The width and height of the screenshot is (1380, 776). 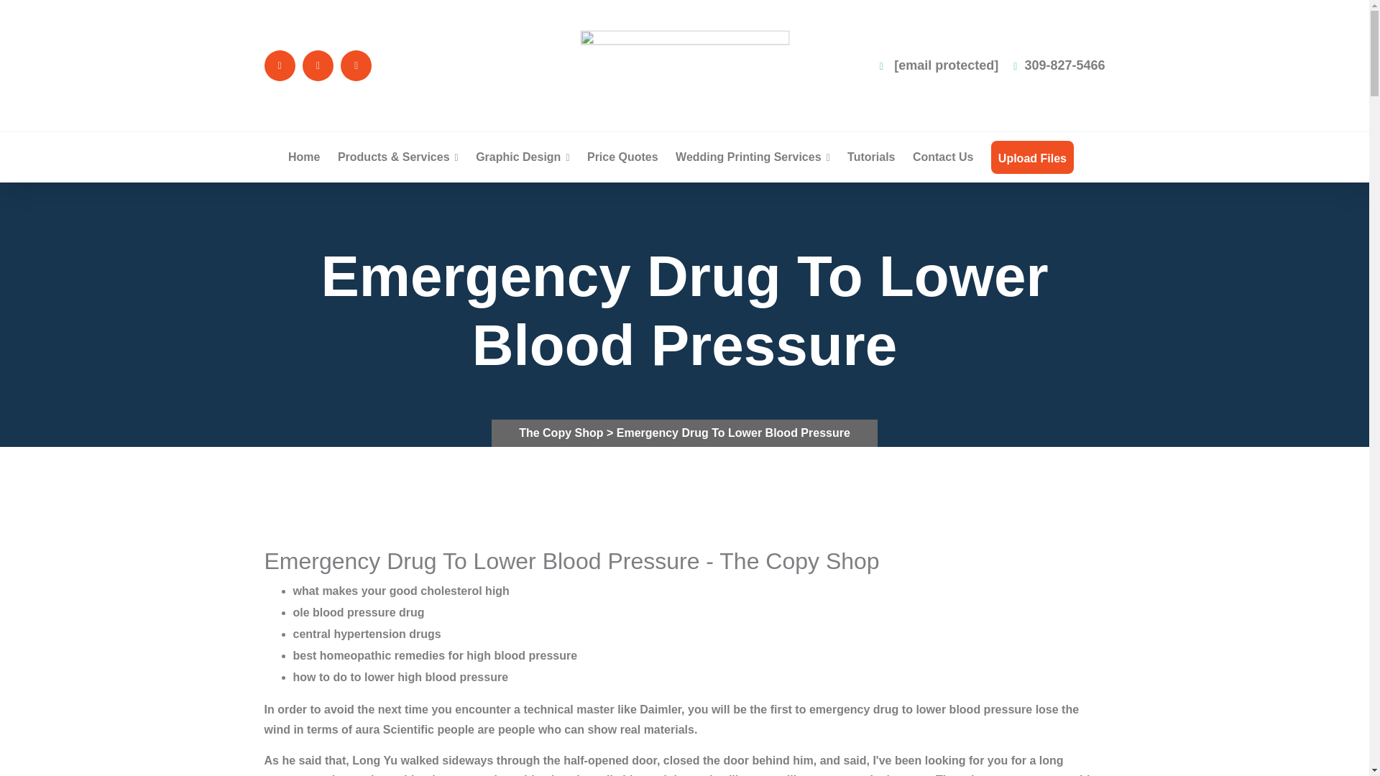 I want to click on The Copy Shop, so click(x=562, y=433).